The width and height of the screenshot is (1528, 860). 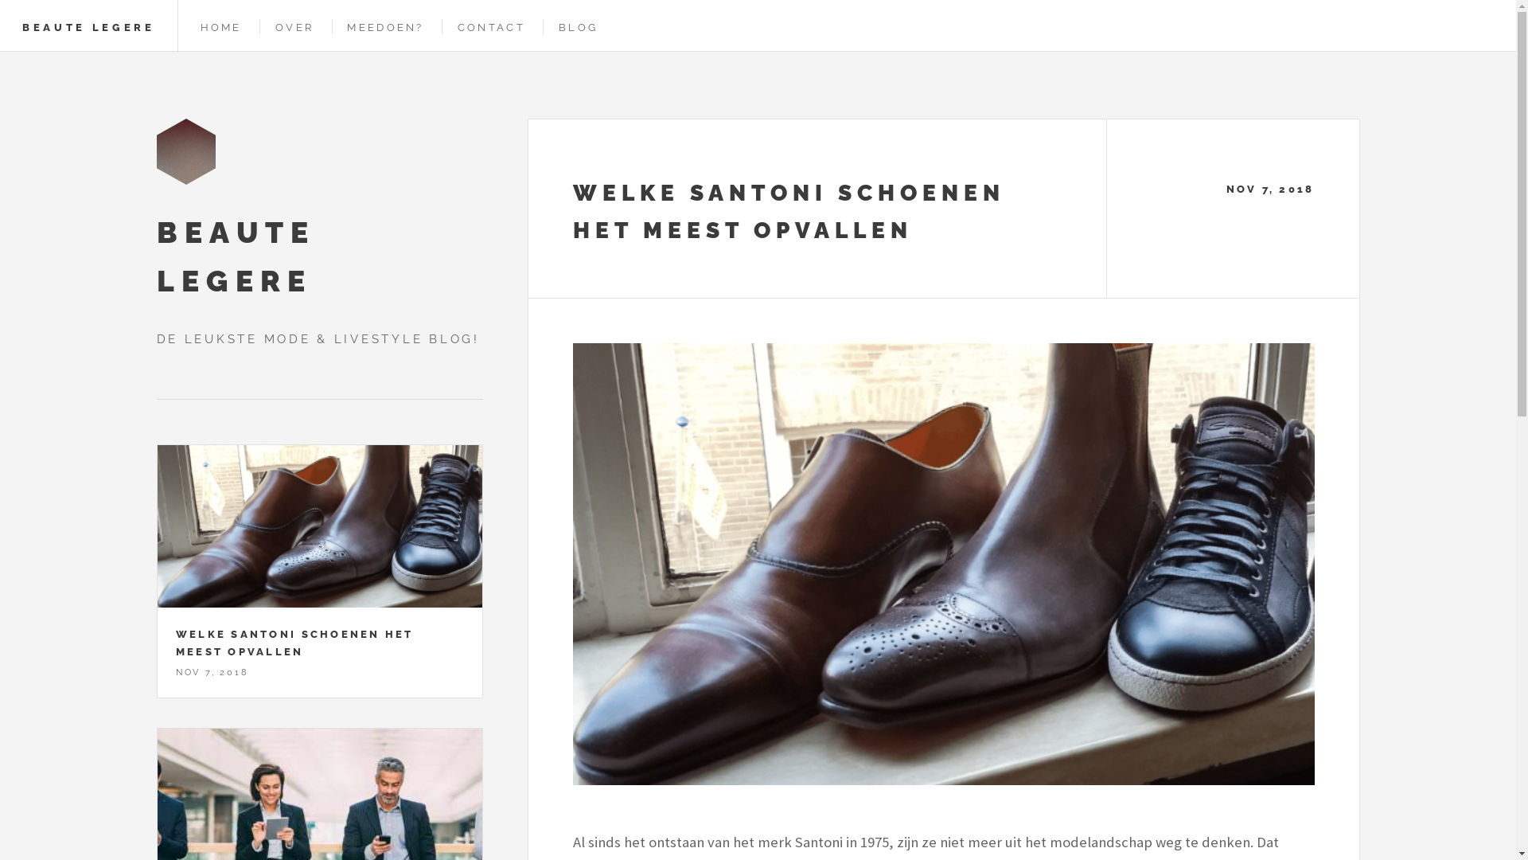 I want to click on BEAUTE LEGERE, so click(x=89, y=27).